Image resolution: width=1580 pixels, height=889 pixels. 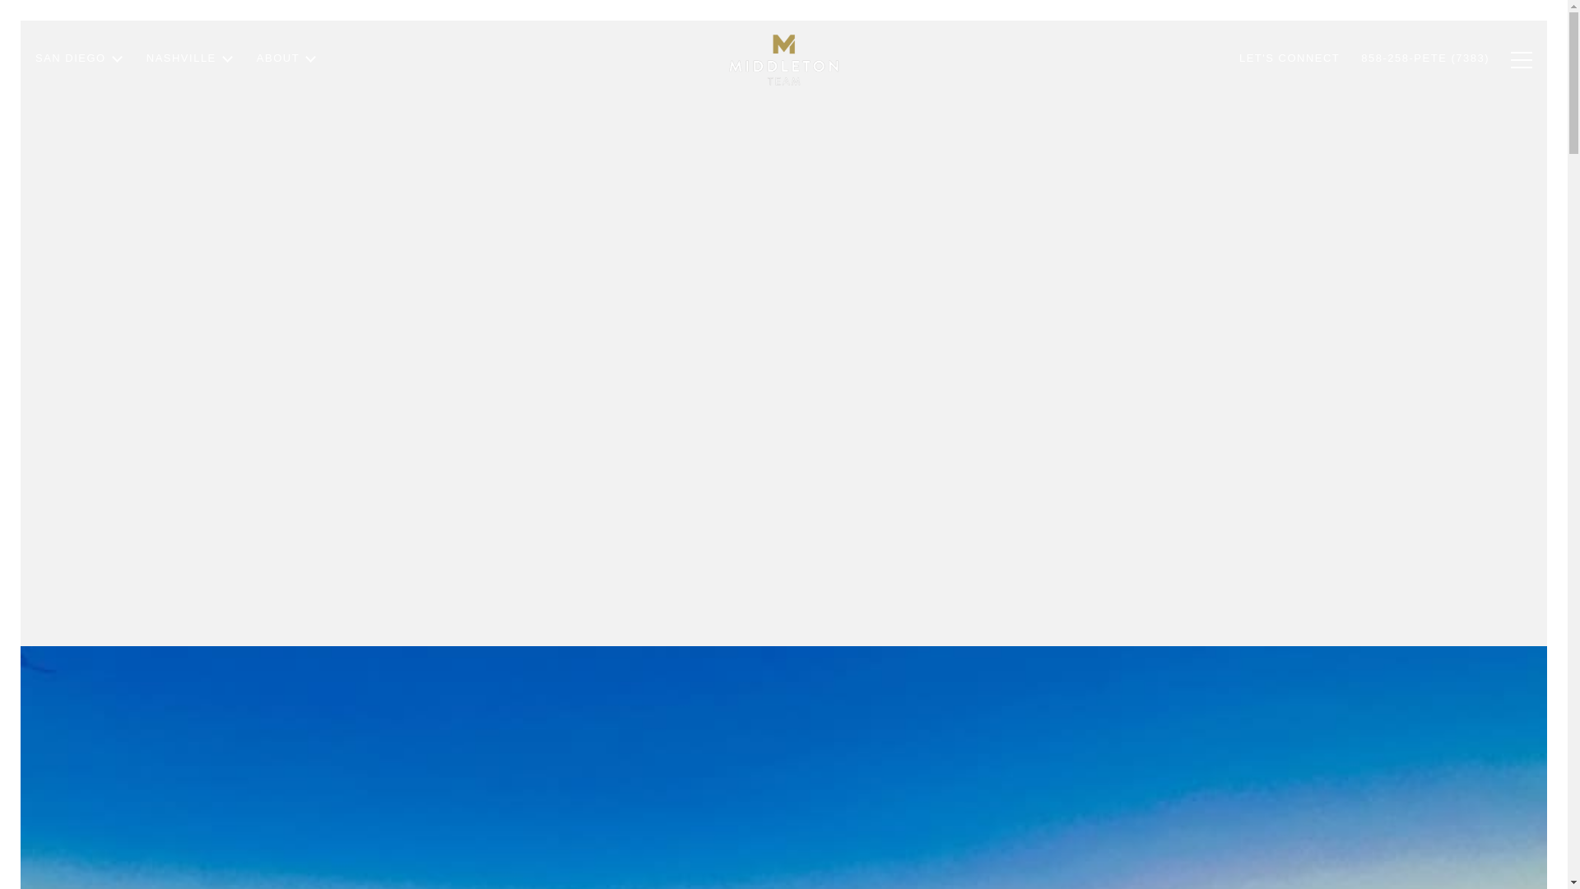 I want to click on ABOUT, so click(x=287, y=88).